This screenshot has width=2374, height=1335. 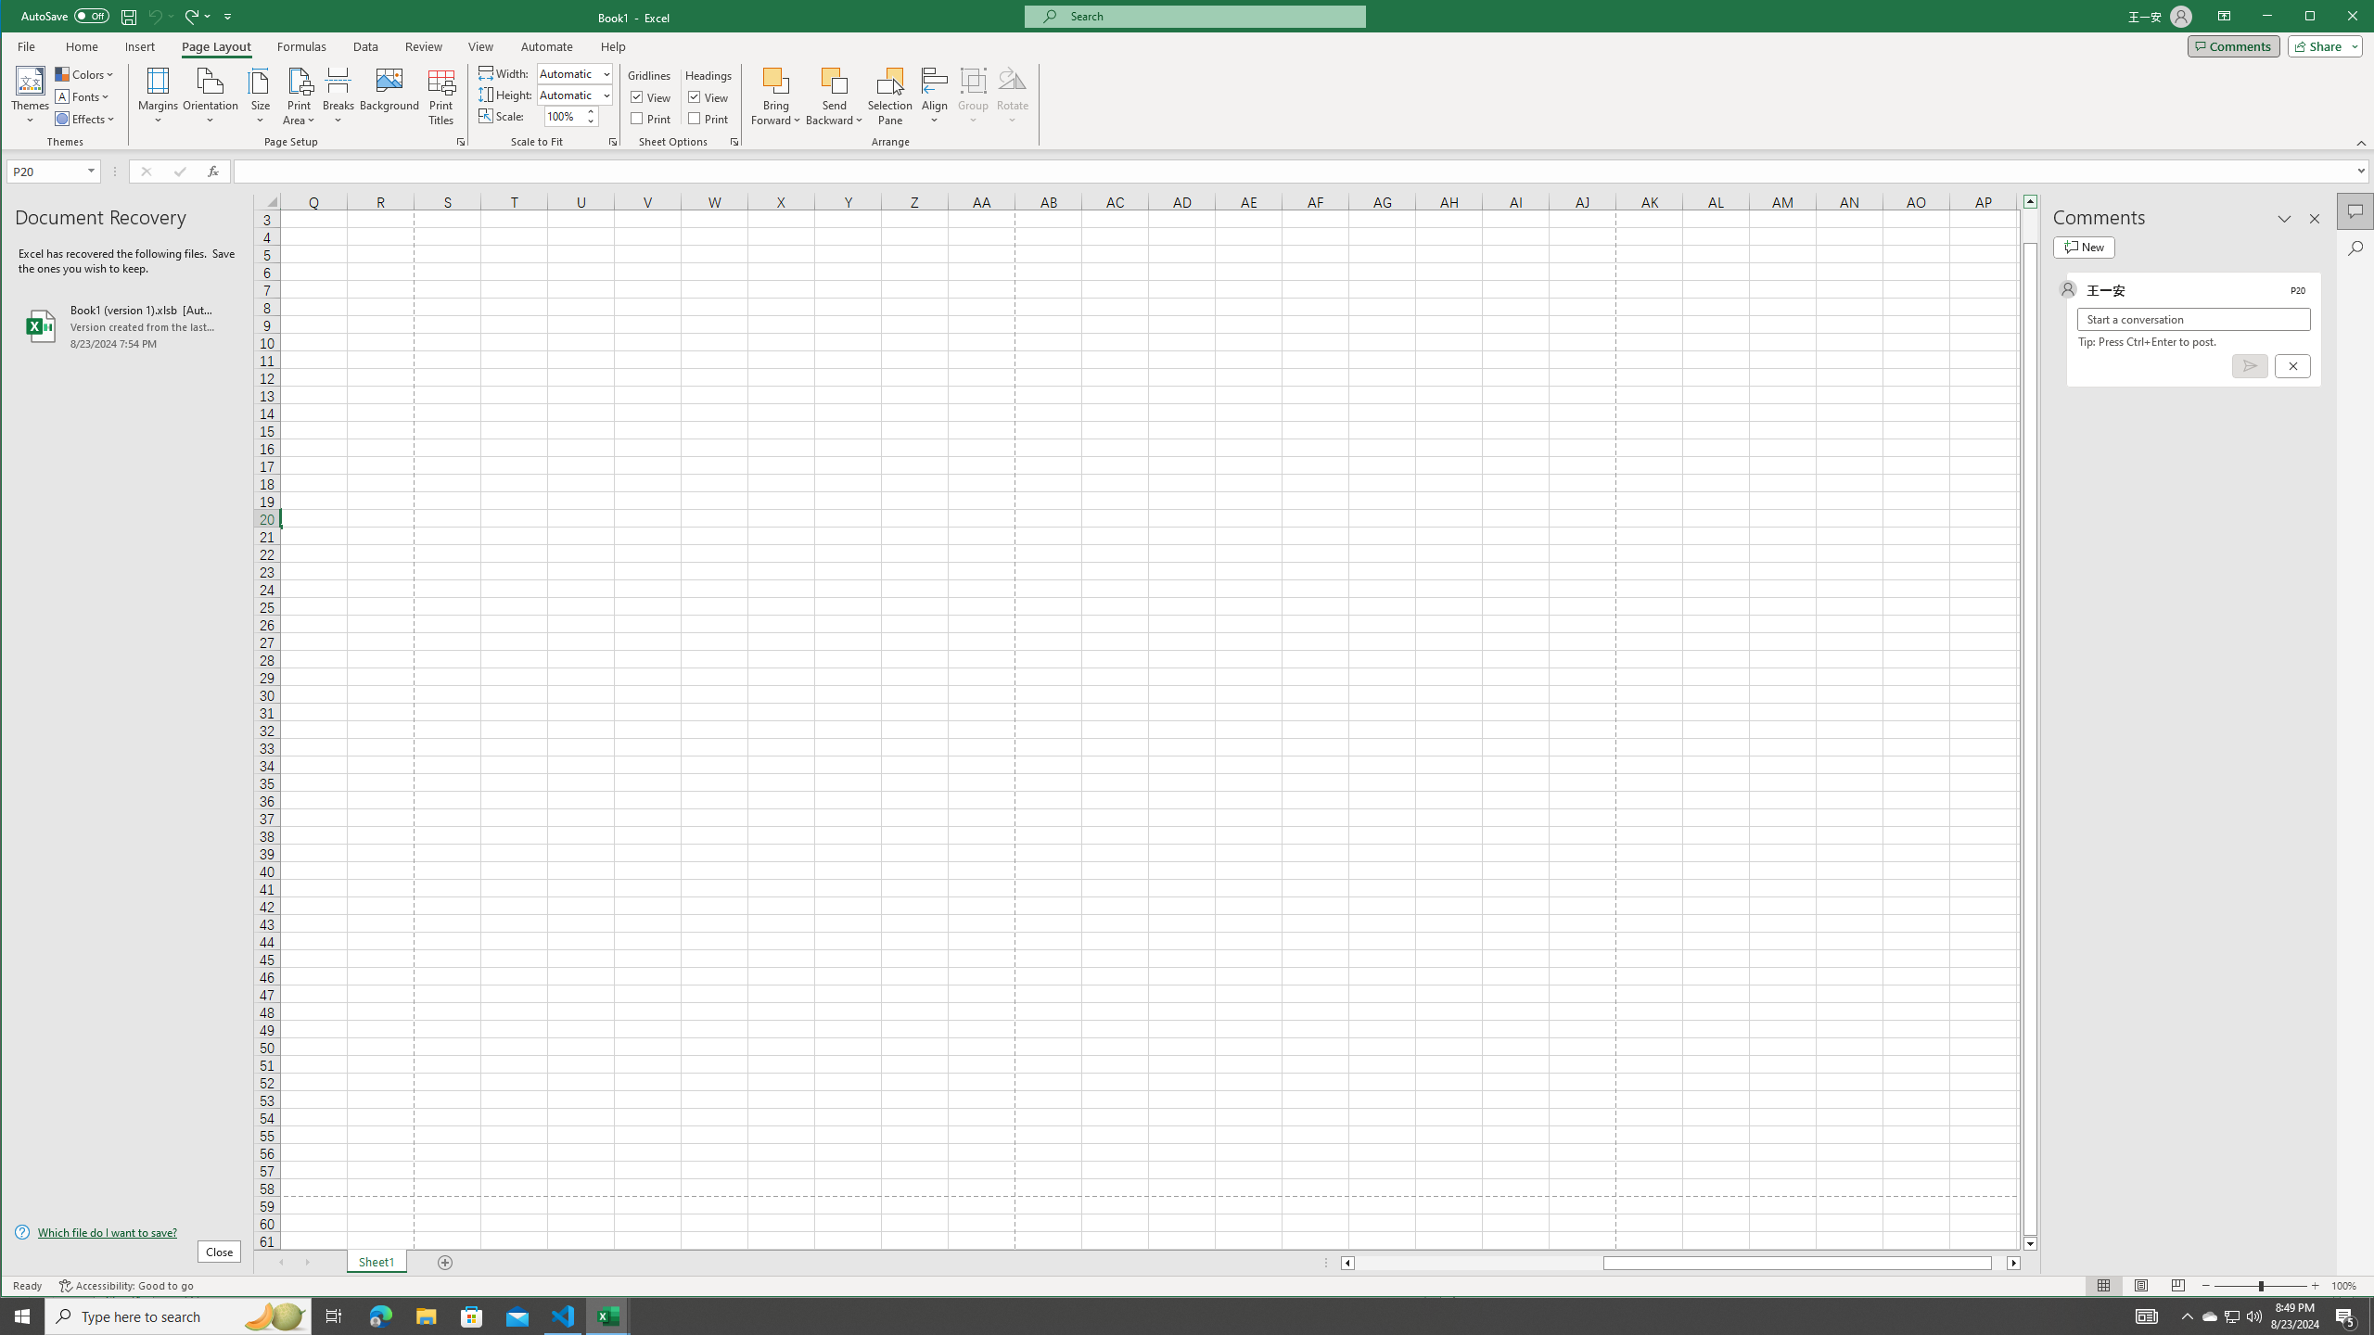 What do you see at coordinates (2371, 1316) in the screenshot?
I see `Show desktop` at bounding box center [2371, 1316].